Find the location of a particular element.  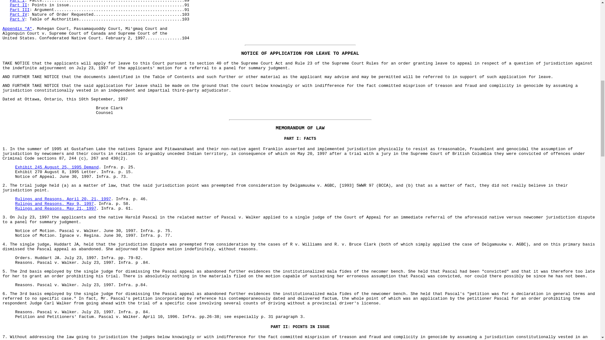

Part I is located at coordinates (17, 1).